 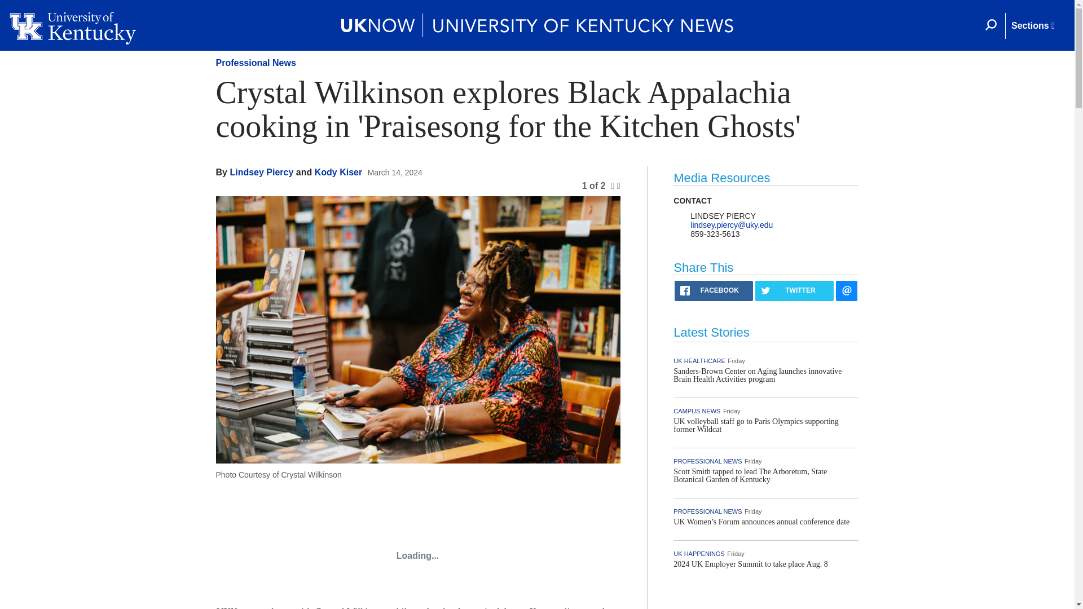 I want to click on Embed Player, so click(x=417, y=556).